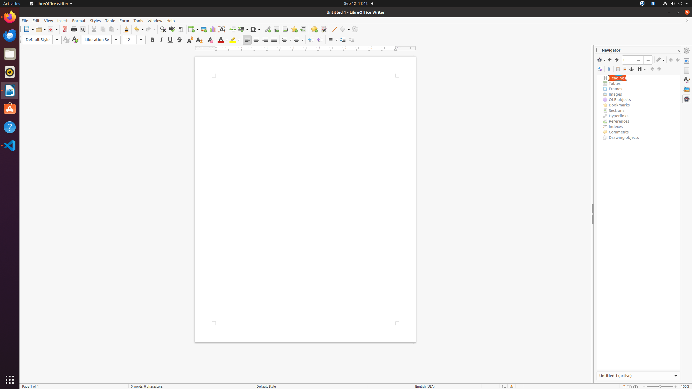 This screenshot has width=692, height=389. Describe the element at coordinates (36, 21) in the screenshot. I see `Edit` at that location.